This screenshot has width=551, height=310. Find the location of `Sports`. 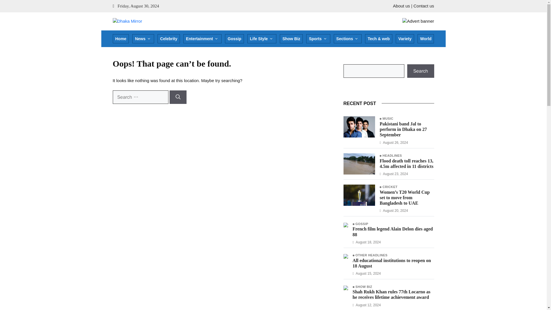

Sports is located at coordinates (318, 38).